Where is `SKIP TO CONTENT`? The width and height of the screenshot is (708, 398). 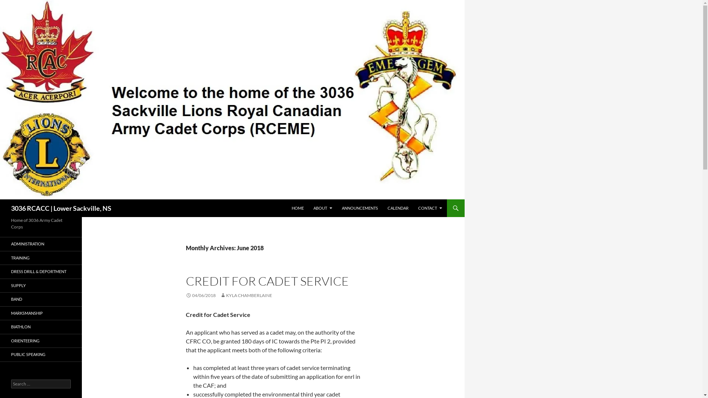
SKIP TO CONTENT is located at coordinates (291, 199).